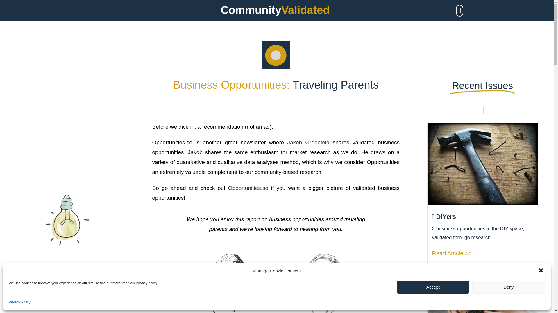  I want to click on Opportunities.so, so click(248, 188).